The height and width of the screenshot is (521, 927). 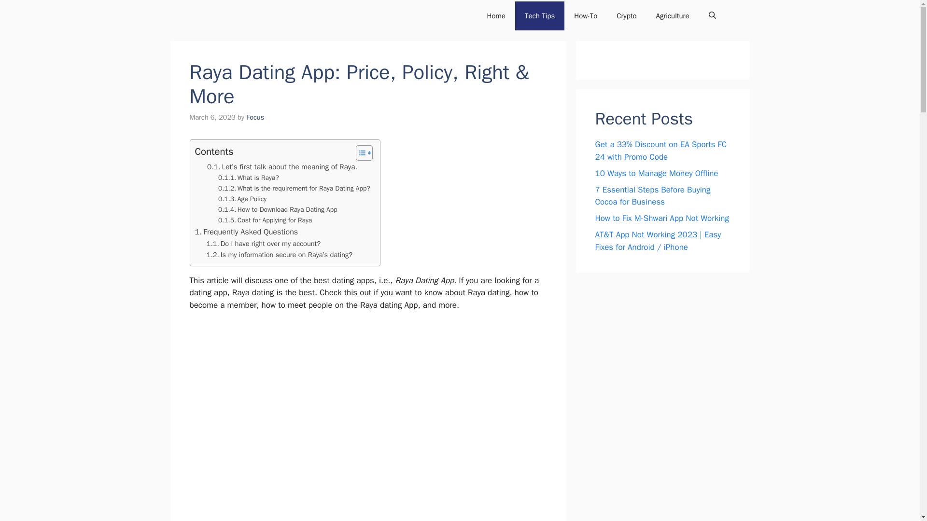 I want to click on What is Raya?, so click(x=248, y=178).